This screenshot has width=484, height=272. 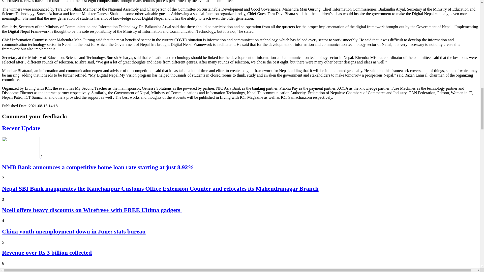 What do you see at coordinates (47, 253) in the screenshot?
I see `Revenue over Rs 3 billion collected` at bounding box center [47, 253].